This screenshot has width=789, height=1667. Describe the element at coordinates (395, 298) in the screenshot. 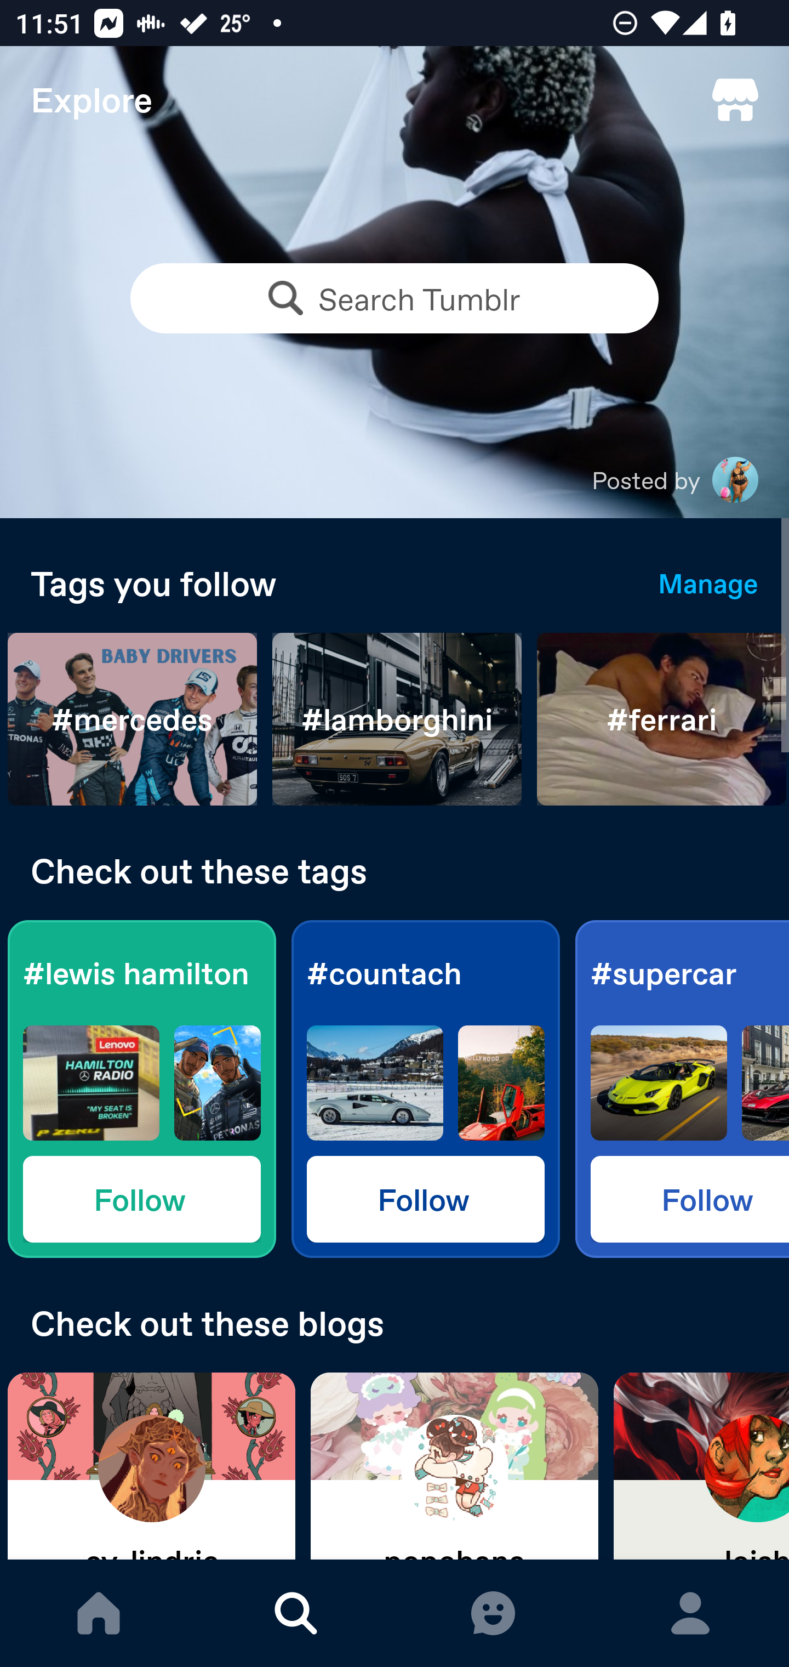

I see `Search Tumblr` at that location.